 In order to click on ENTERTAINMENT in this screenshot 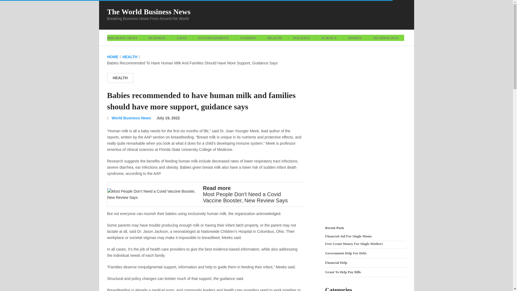, I will do `click(213, 38)`.